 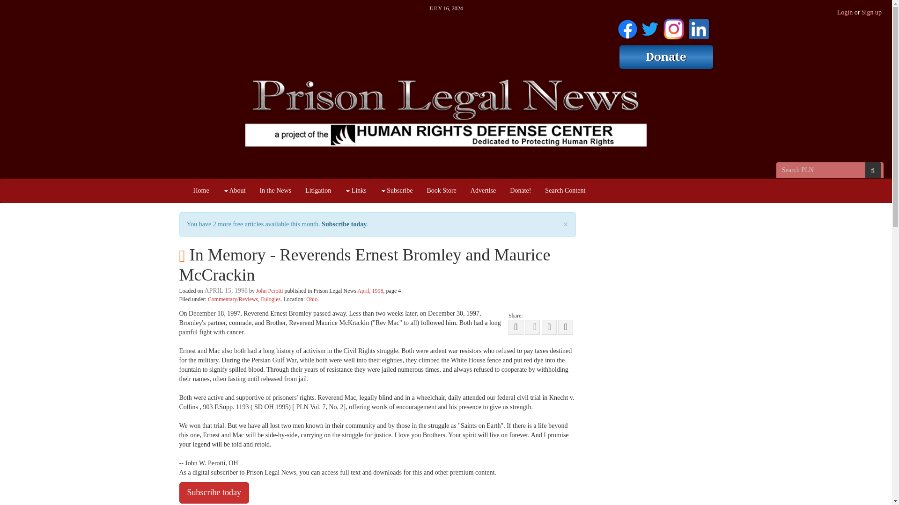 I want to click on Subscribe today, so click(x=344, y=224).